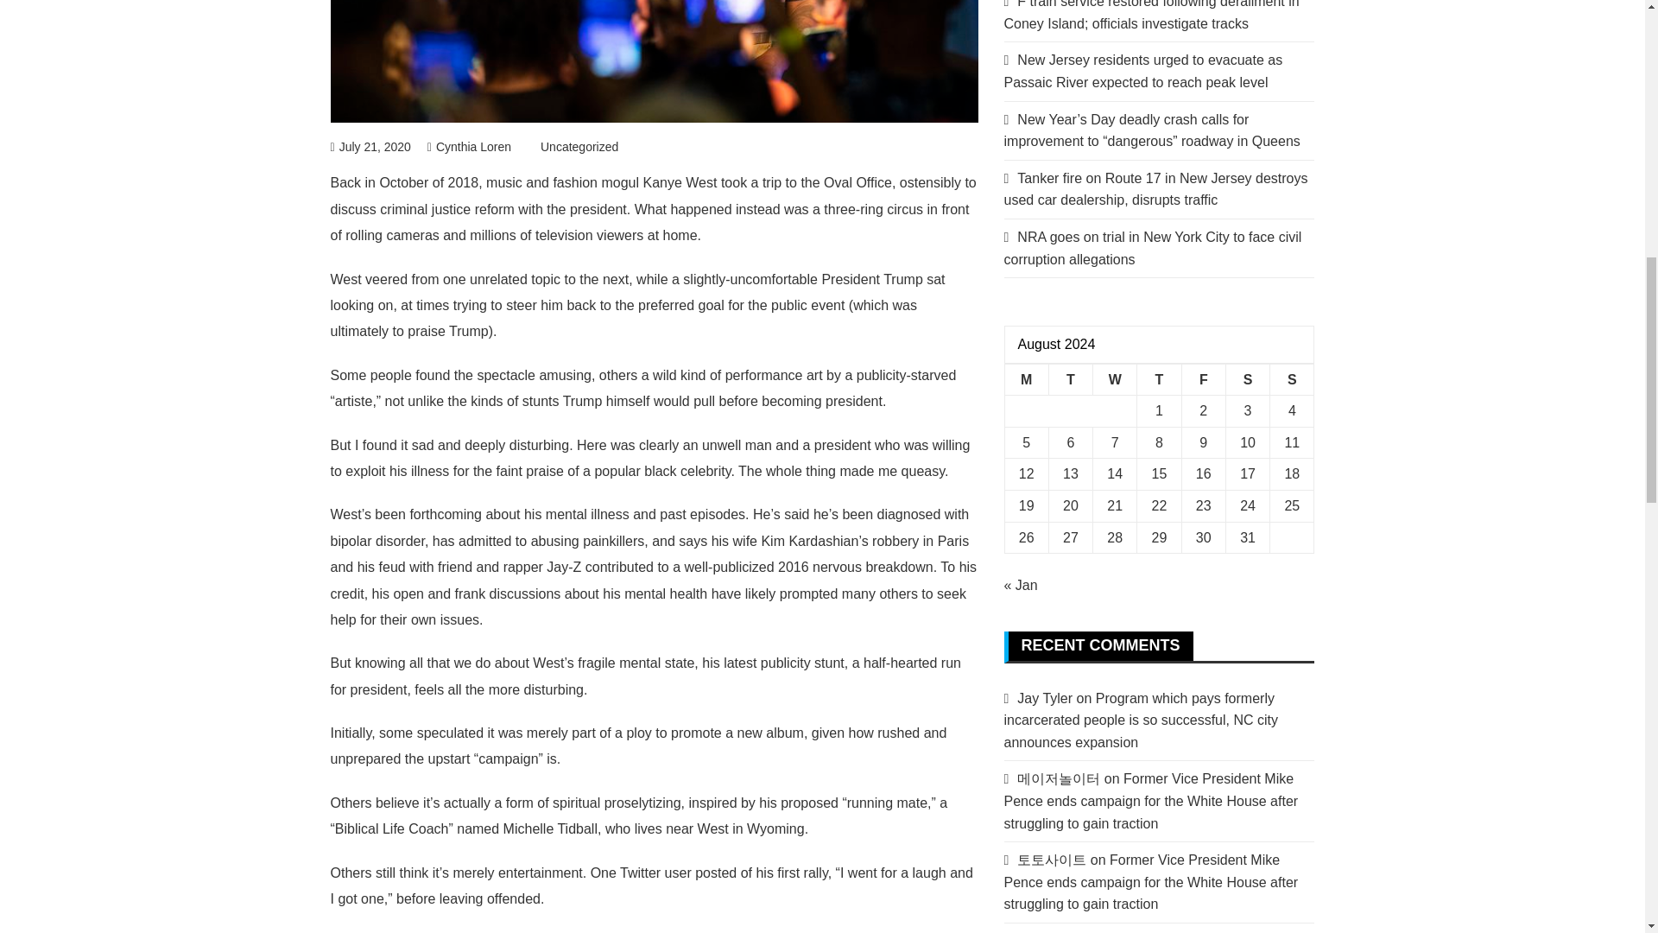 The height and width of the screenshot is (933, 1658). I want to click on forthcoming, so click(446, 514).